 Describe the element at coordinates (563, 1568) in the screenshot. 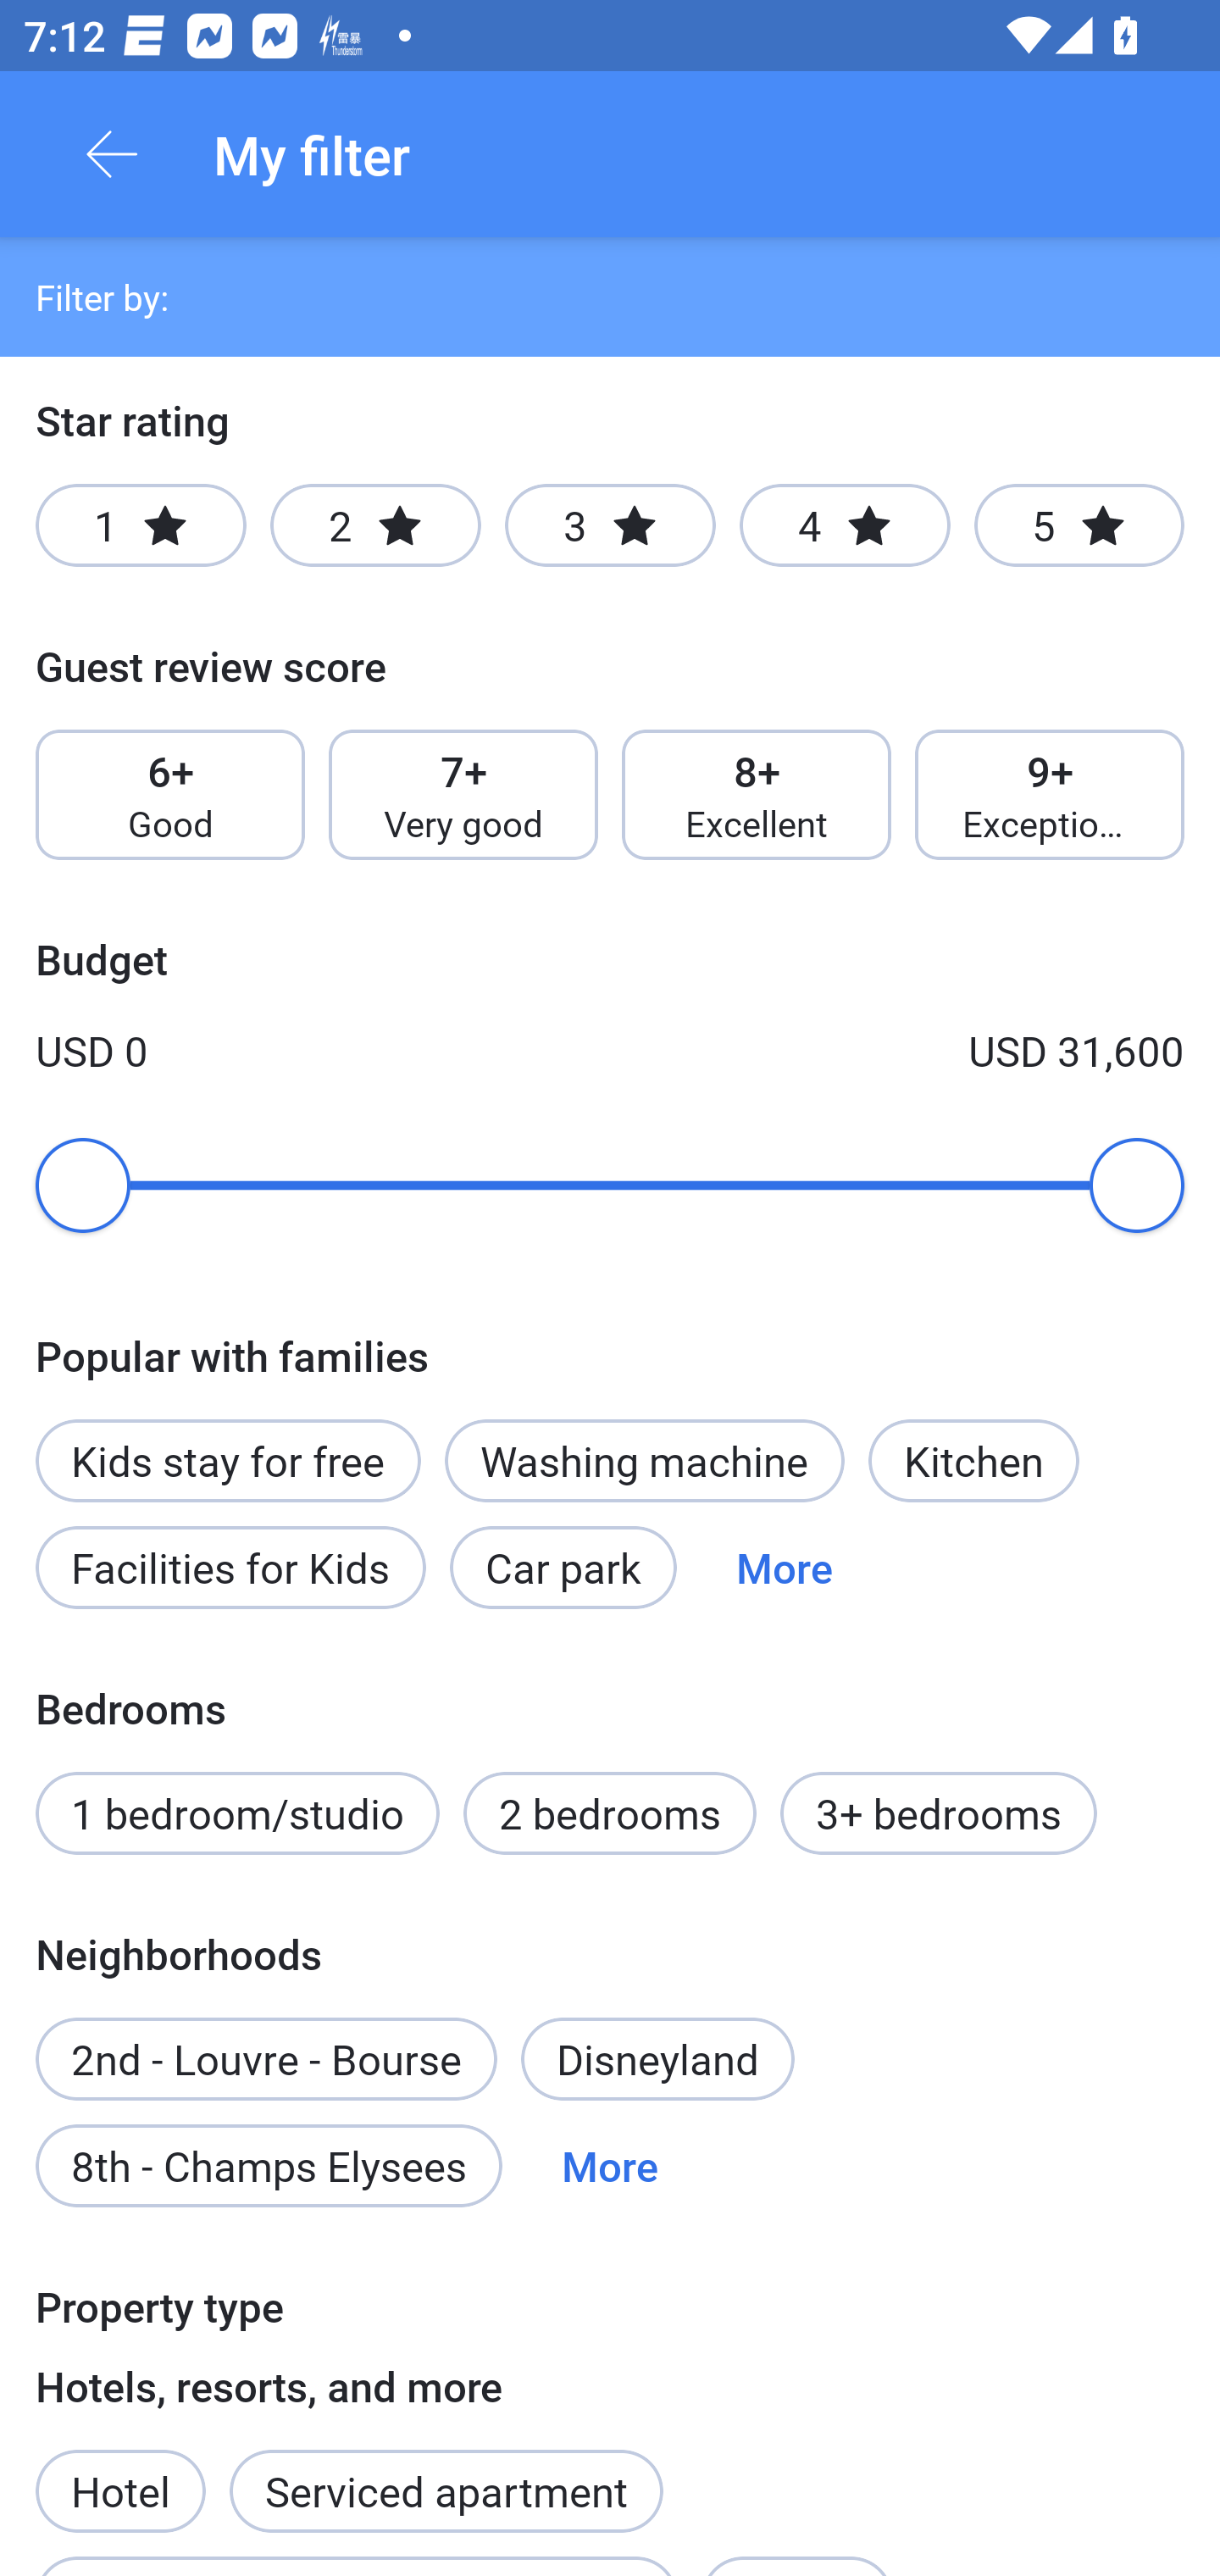

I see `Car park` at that location.